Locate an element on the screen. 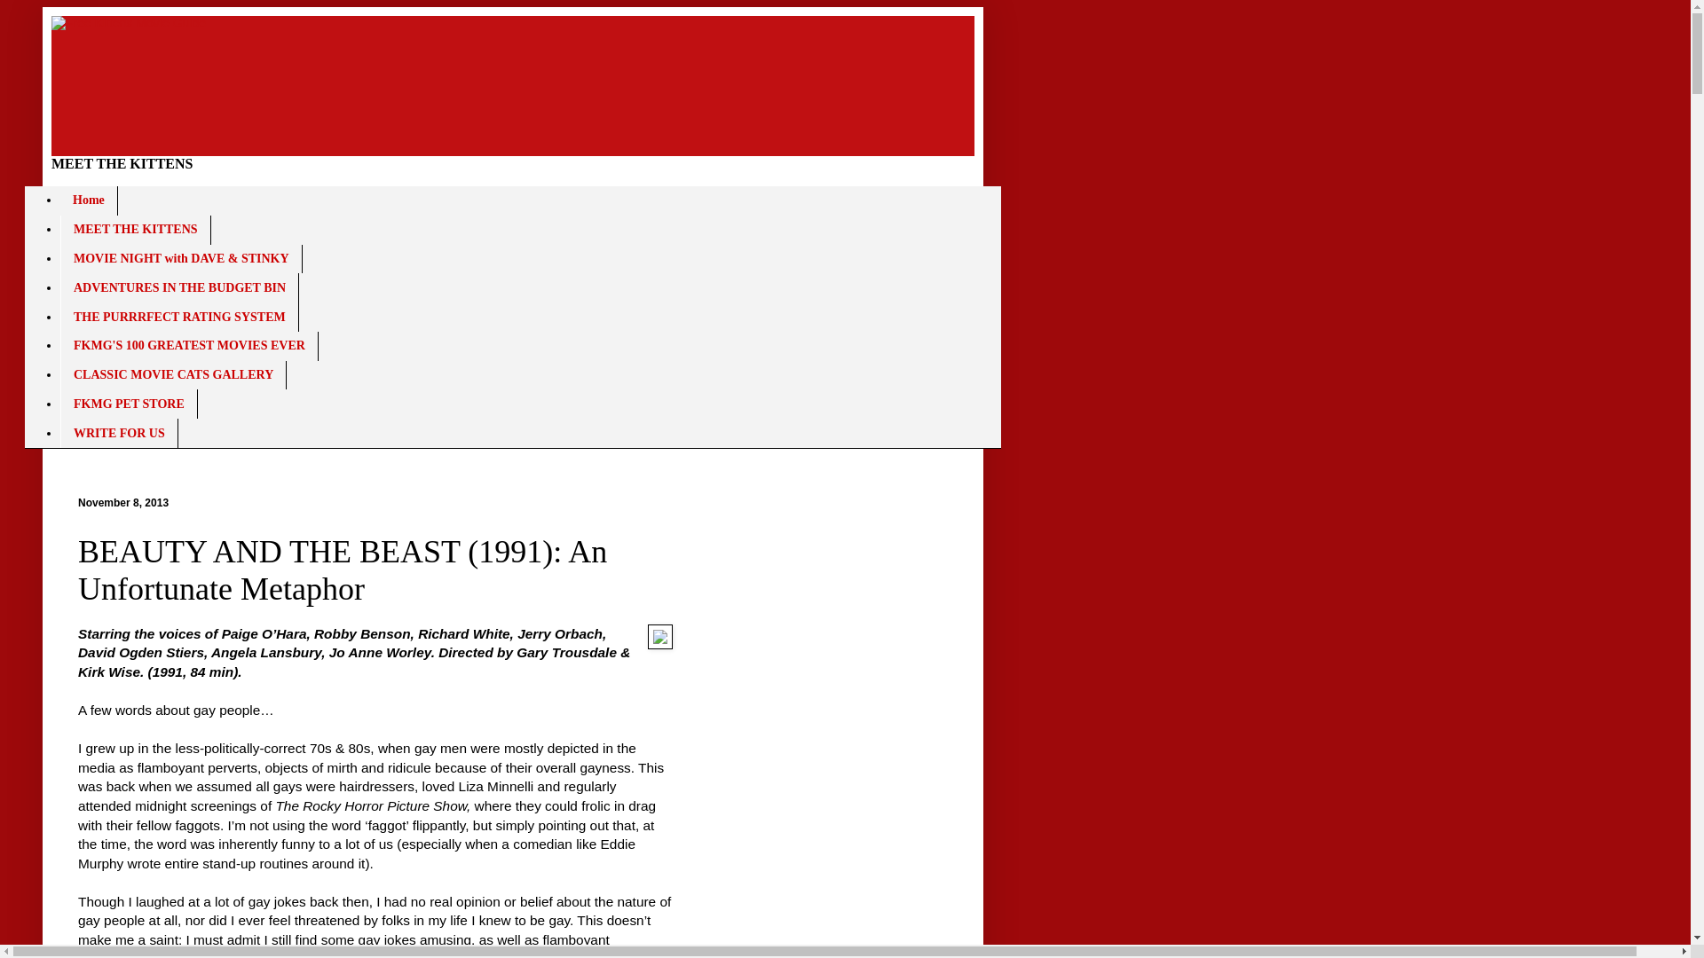 This screenshot has height=958, width=1704. ADVENTURES IN THE BUDGET BIN is located at coordinates (179, 287).